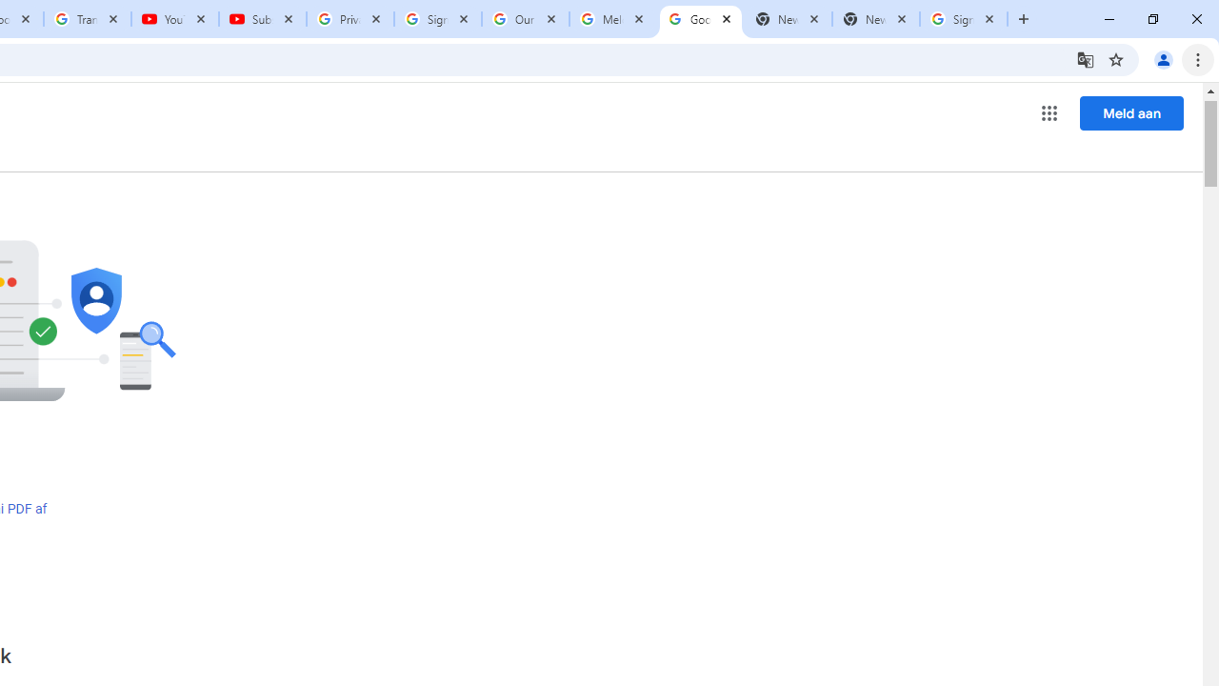  I want to click on YouTube, so click(175, 19).